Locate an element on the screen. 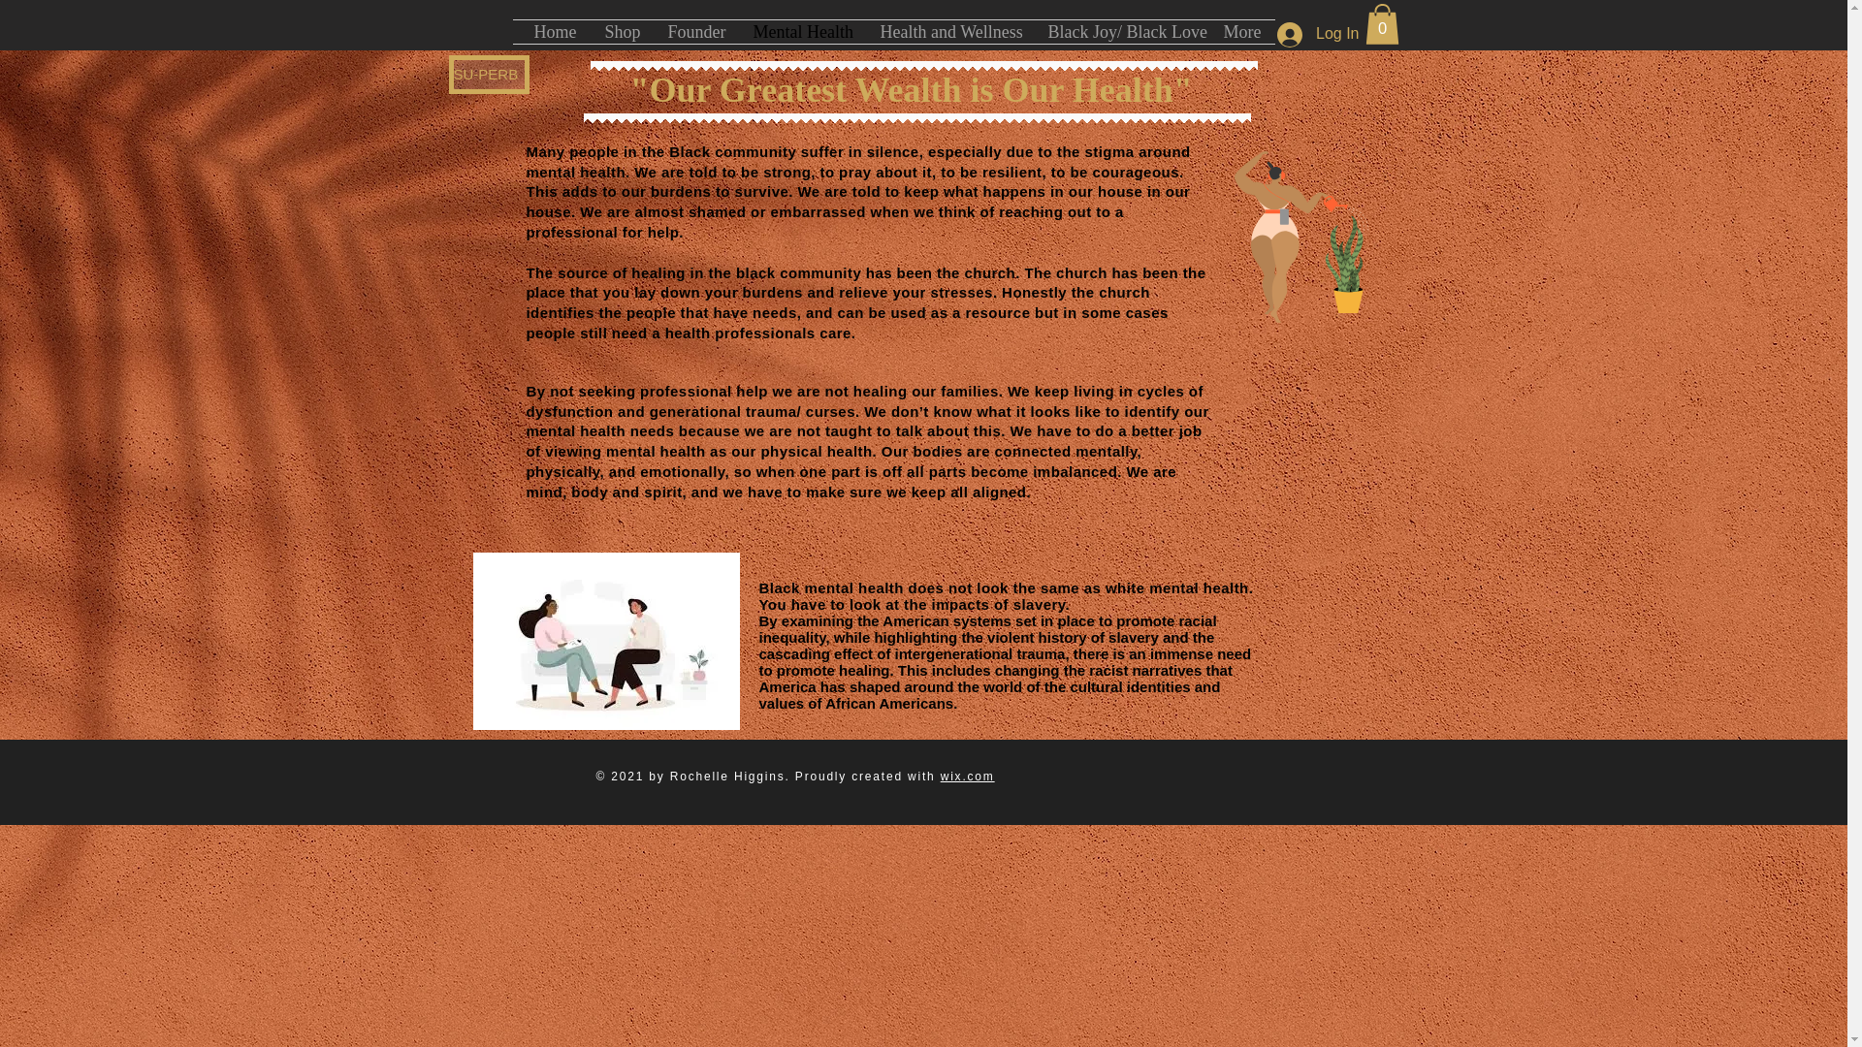 The height and width of the screenshot is (1047, 1862). Health and Wellness is located at coordinates (948, 31).